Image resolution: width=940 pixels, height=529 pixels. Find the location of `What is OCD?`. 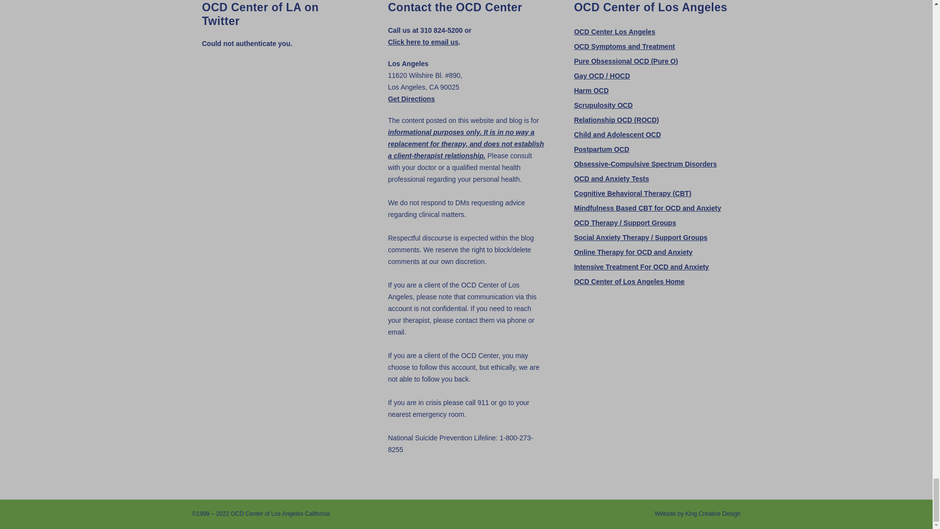

What is OCD? is located at coordinates (624, 46).